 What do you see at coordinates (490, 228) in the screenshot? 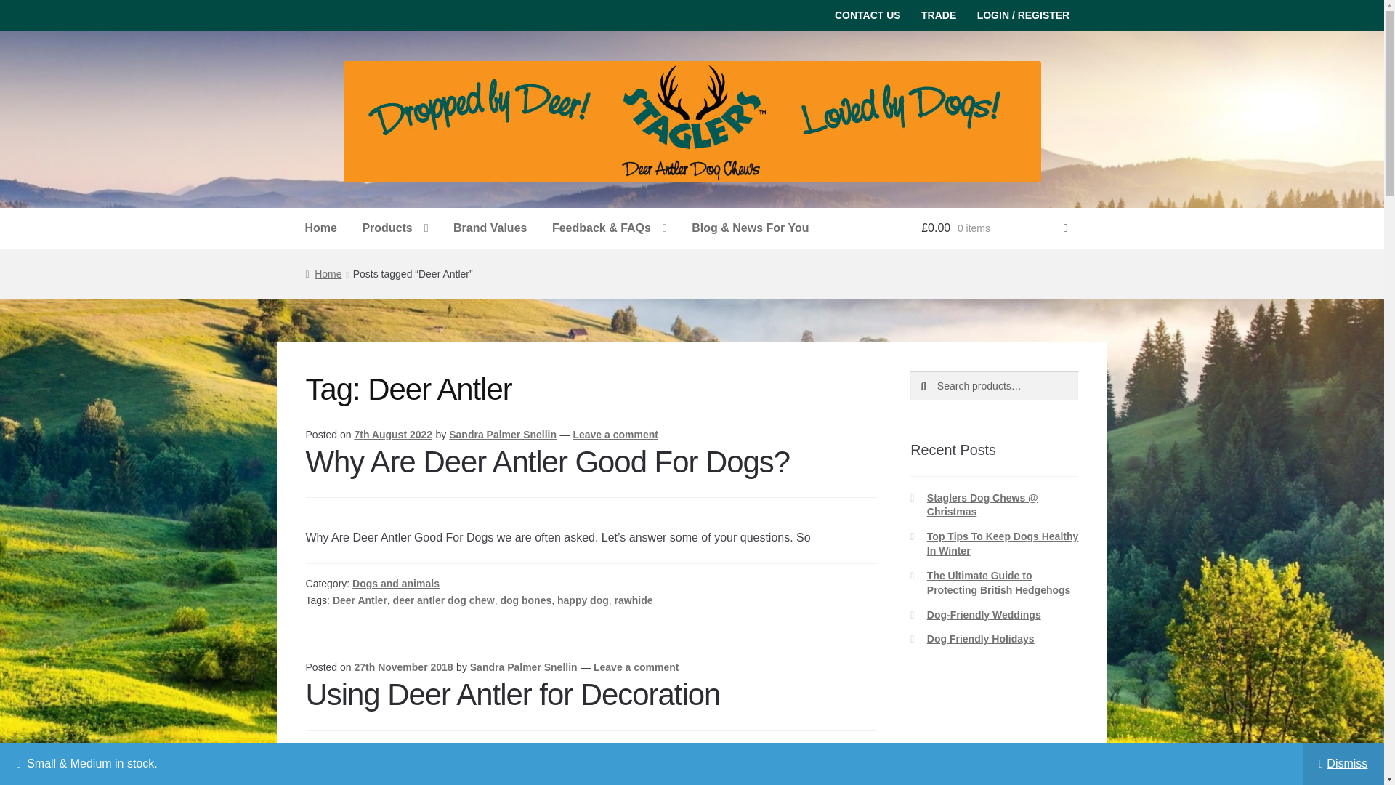
I see `Brand Values` at bounding box center [490, 228].